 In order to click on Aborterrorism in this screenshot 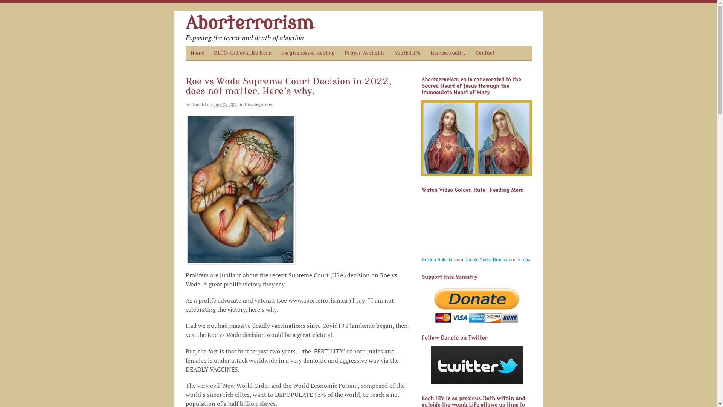, I will do `click(249, 23)`.